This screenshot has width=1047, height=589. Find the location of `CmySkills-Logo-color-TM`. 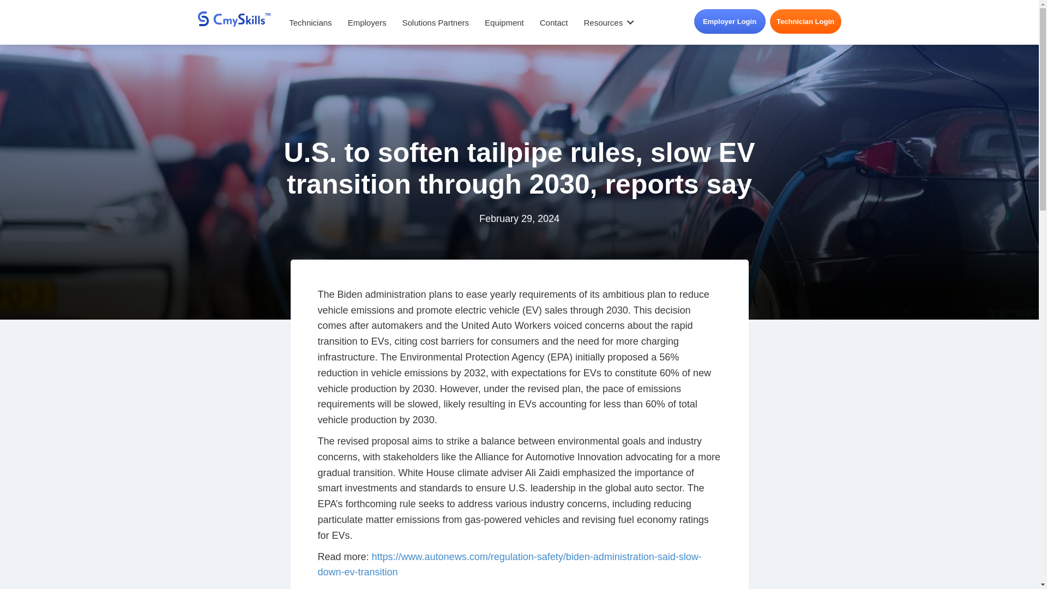

CmySkills-Logo-color-TM is located at coordinates (233, 19).